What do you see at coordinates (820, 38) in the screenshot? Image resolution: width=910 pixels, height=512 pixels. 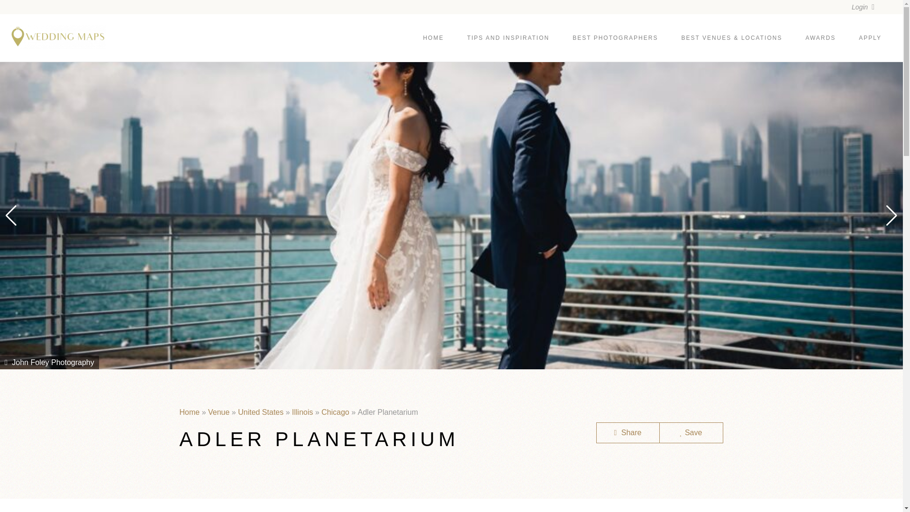 I see `AWARDS` at bounding box center [820, 38].